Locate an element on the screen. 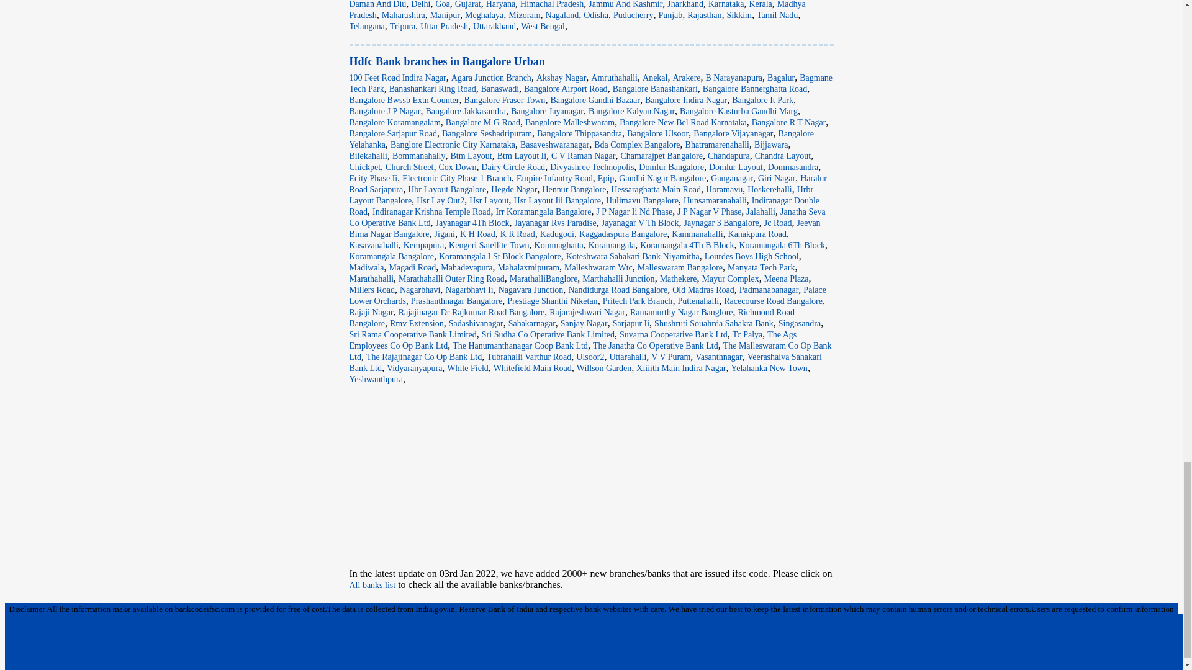  Madhya Pradesh is located at coordinates (577, 10).